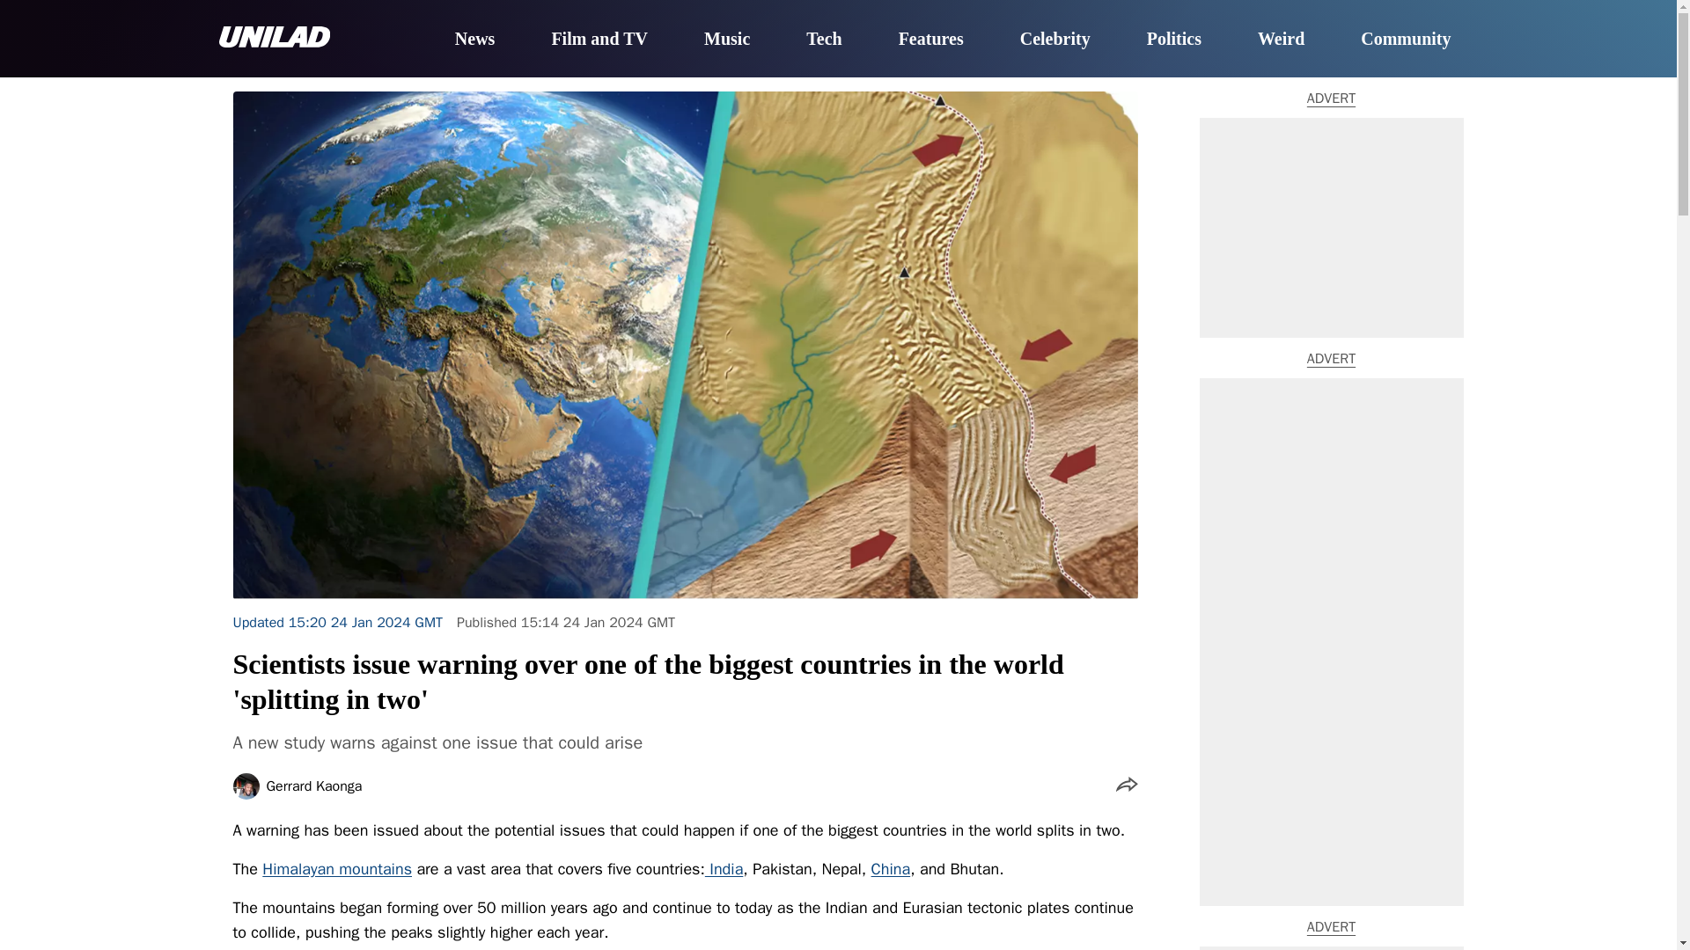 The image size is (1690, 950). I want to click on China, so click(891, 869).